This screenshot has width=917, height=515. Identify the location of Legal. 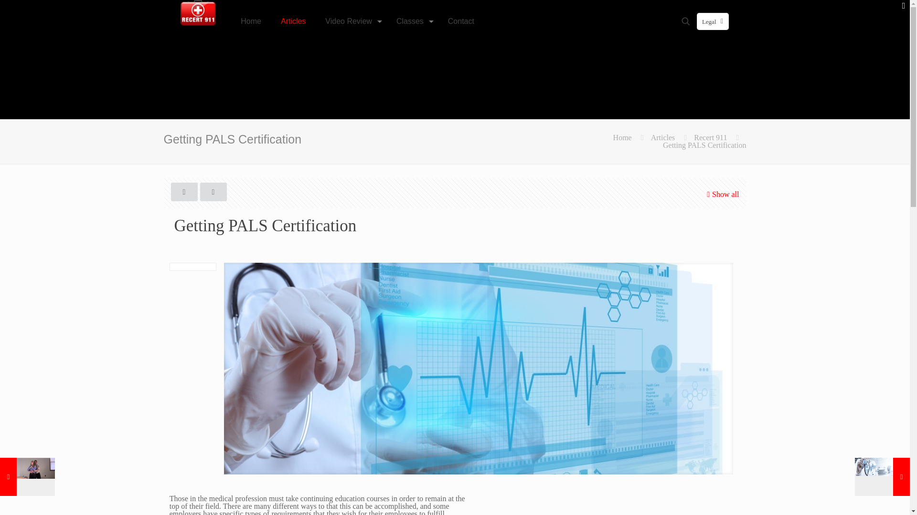
(713, 21).